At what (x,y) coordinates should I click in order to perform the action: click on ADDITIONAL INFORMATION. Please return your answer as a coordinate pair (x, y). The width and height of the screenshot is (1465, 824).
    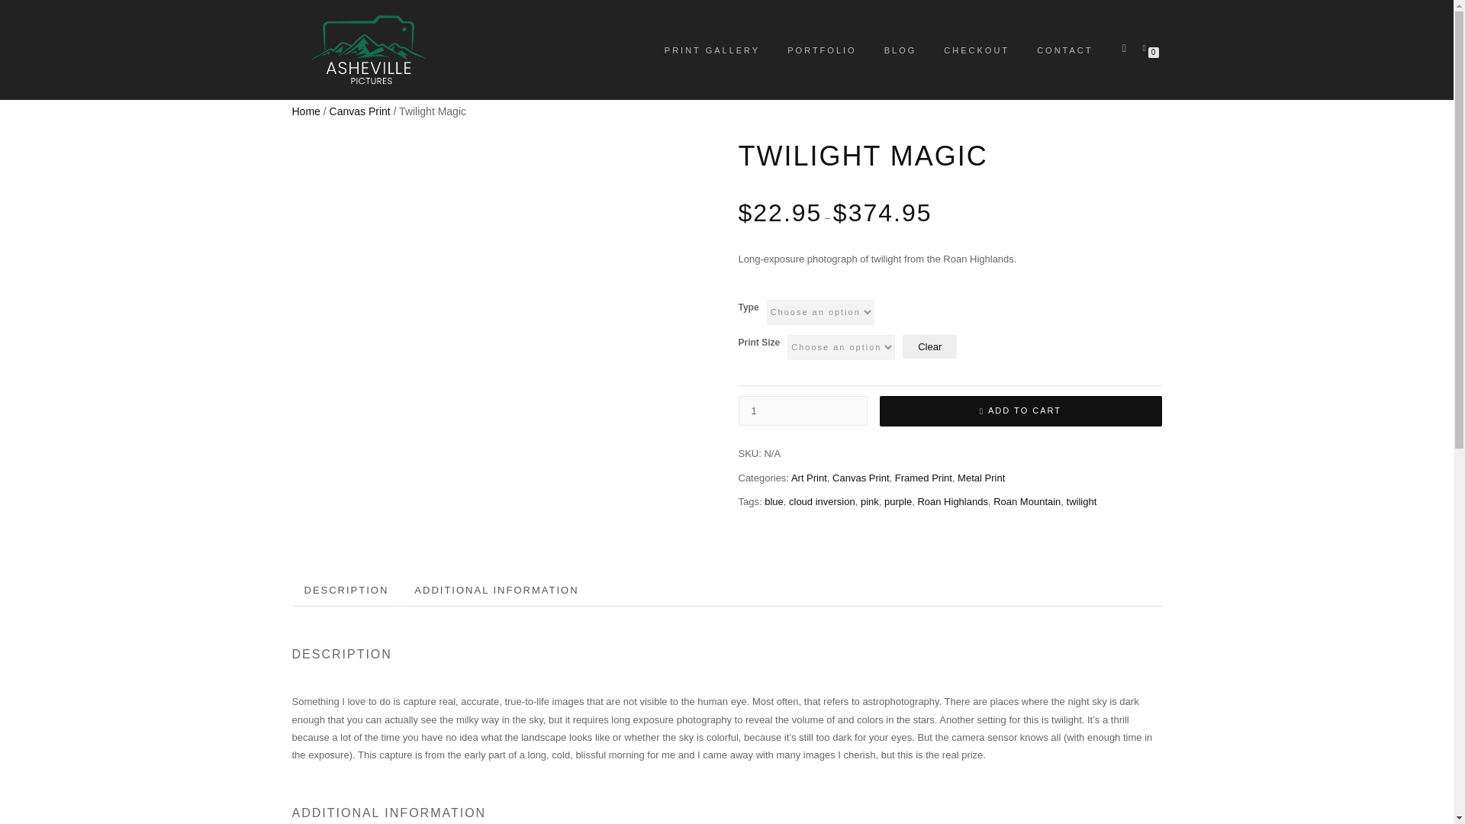
    Looking at the image, I should click on (496, 591).